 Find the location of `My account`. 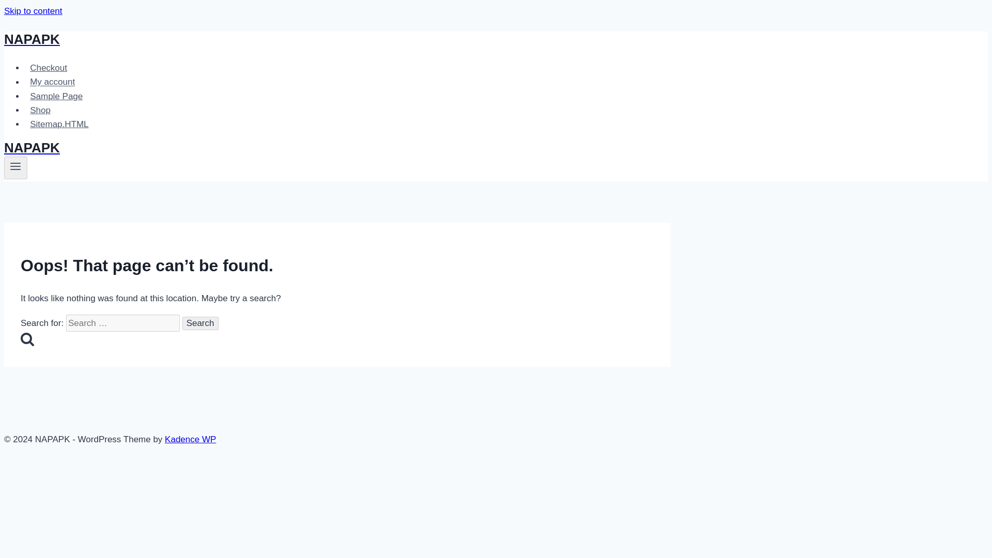

My account is located at coordinates (53, 82).